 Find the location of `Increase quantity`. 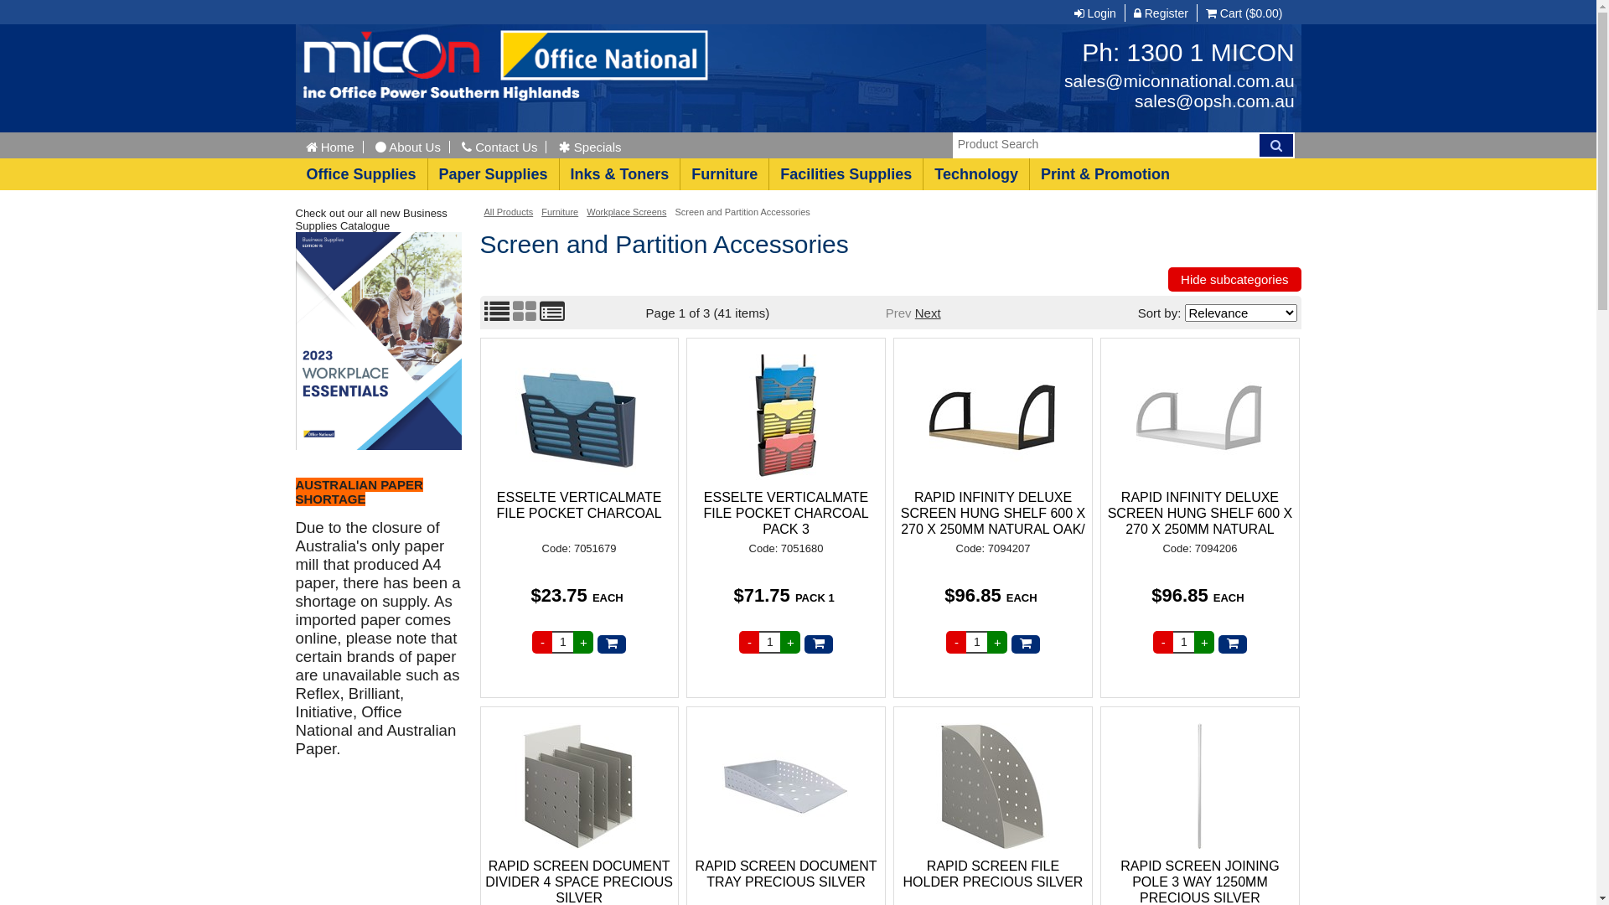

Increase quantity is located at coordinates (997, 642).